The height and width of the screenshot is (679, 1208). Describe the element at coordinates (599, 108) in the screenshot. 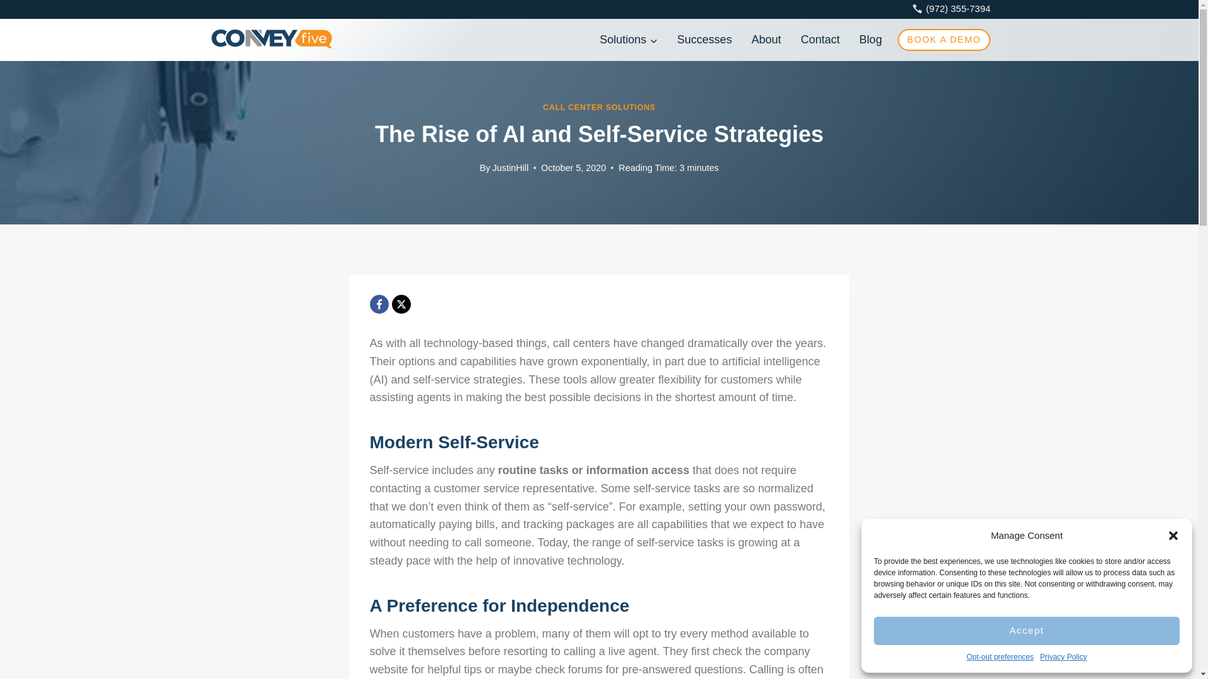

I see `CALL CENTER SOLUTIONS` at that location.